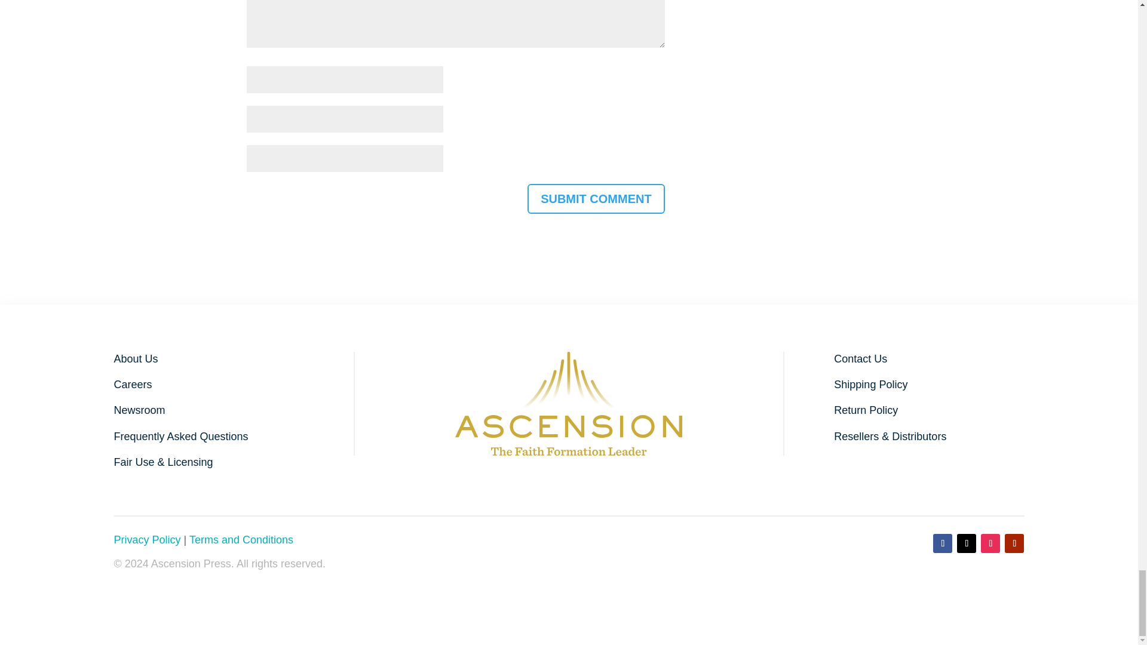  I want to click on logo-facebook, so click(569, 403).